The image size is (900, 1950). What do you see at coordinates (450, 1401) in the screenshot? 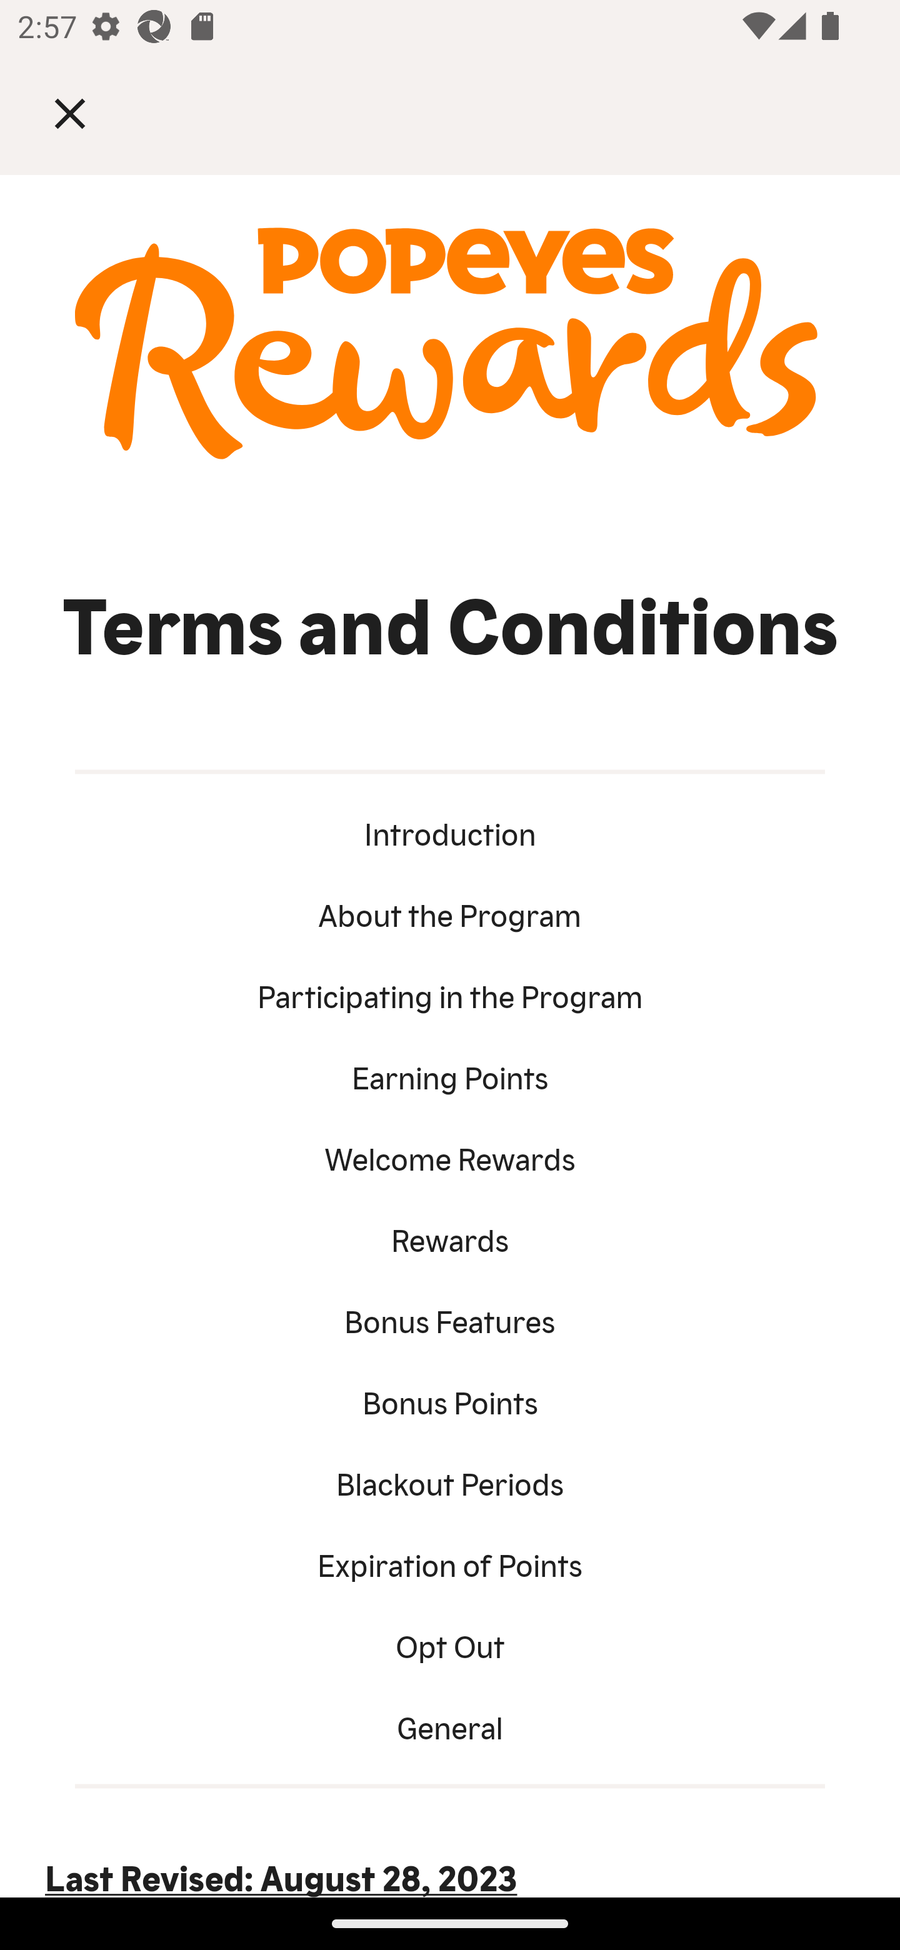
I see `Bonus Points` at bounding box center [450, 1401].